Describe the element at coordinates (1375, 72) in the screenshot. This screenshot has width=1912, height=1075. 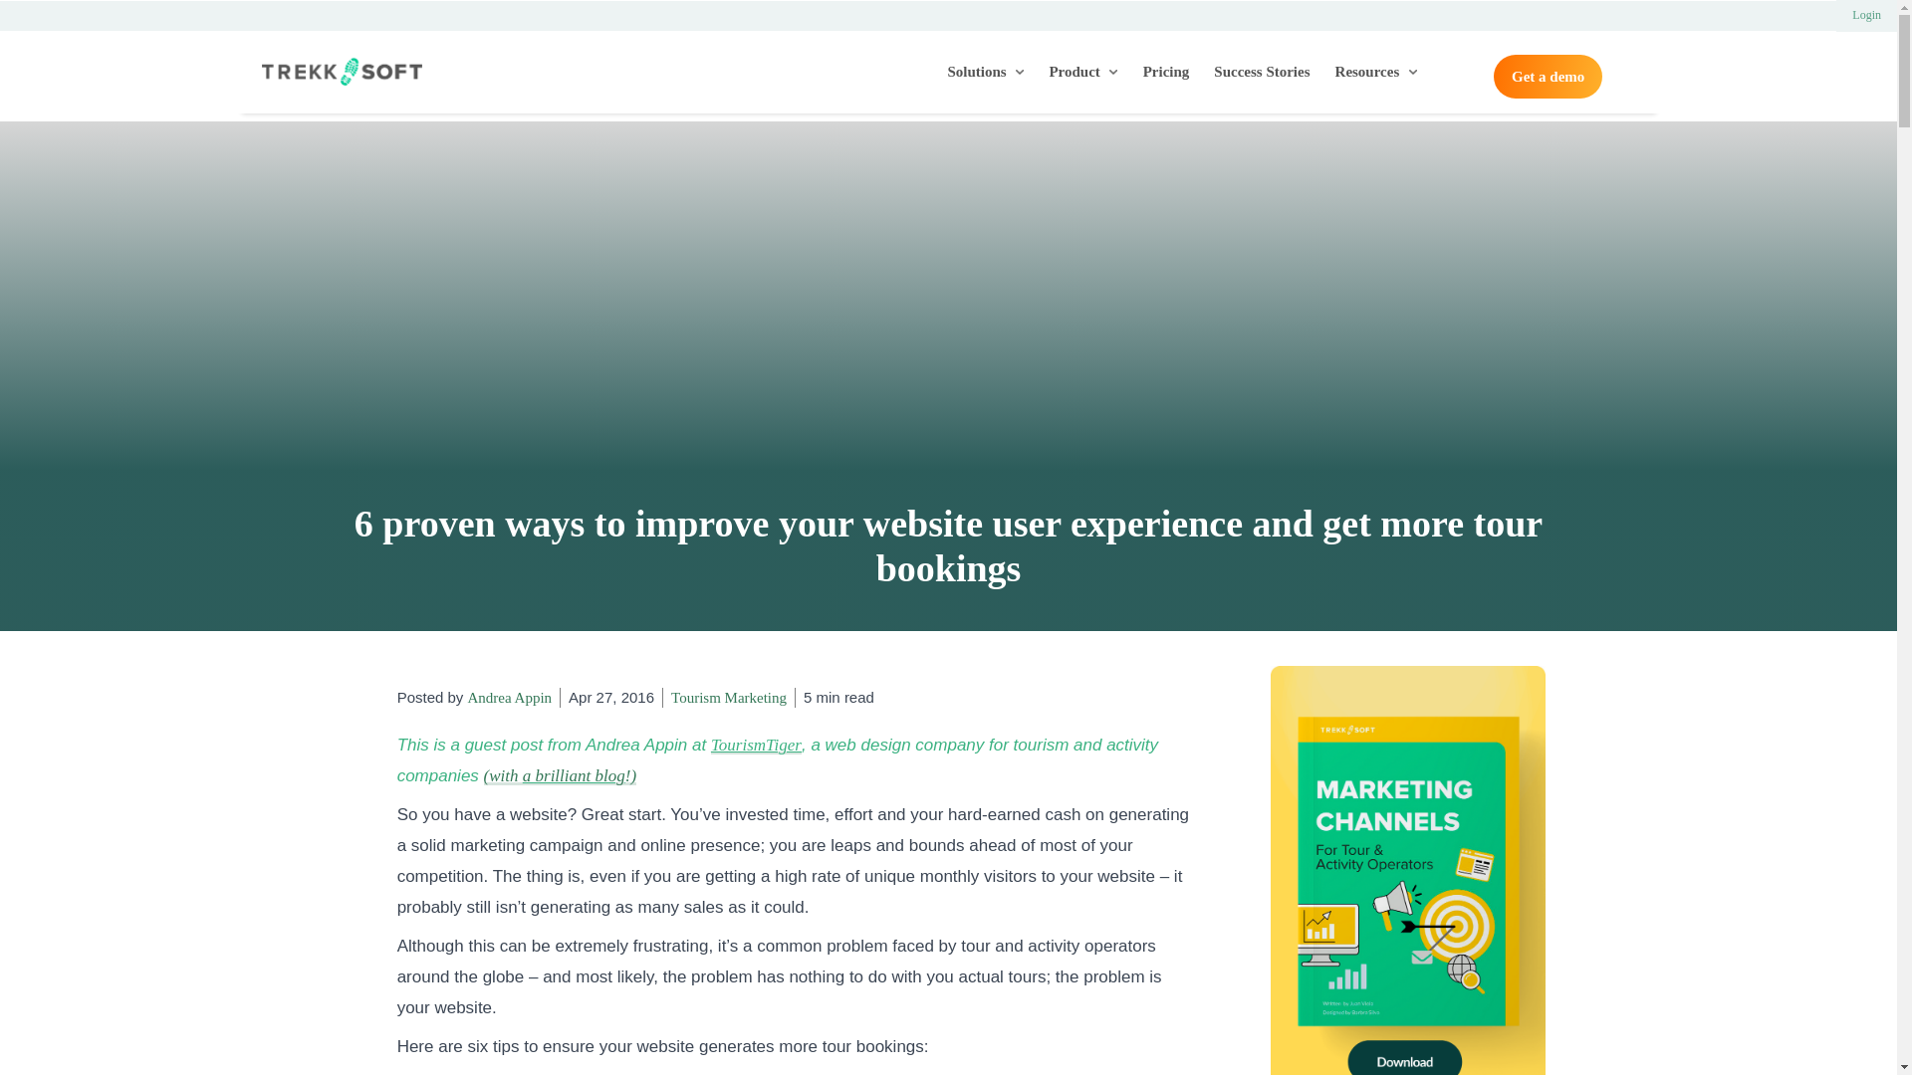
I see `Resources` at that location.